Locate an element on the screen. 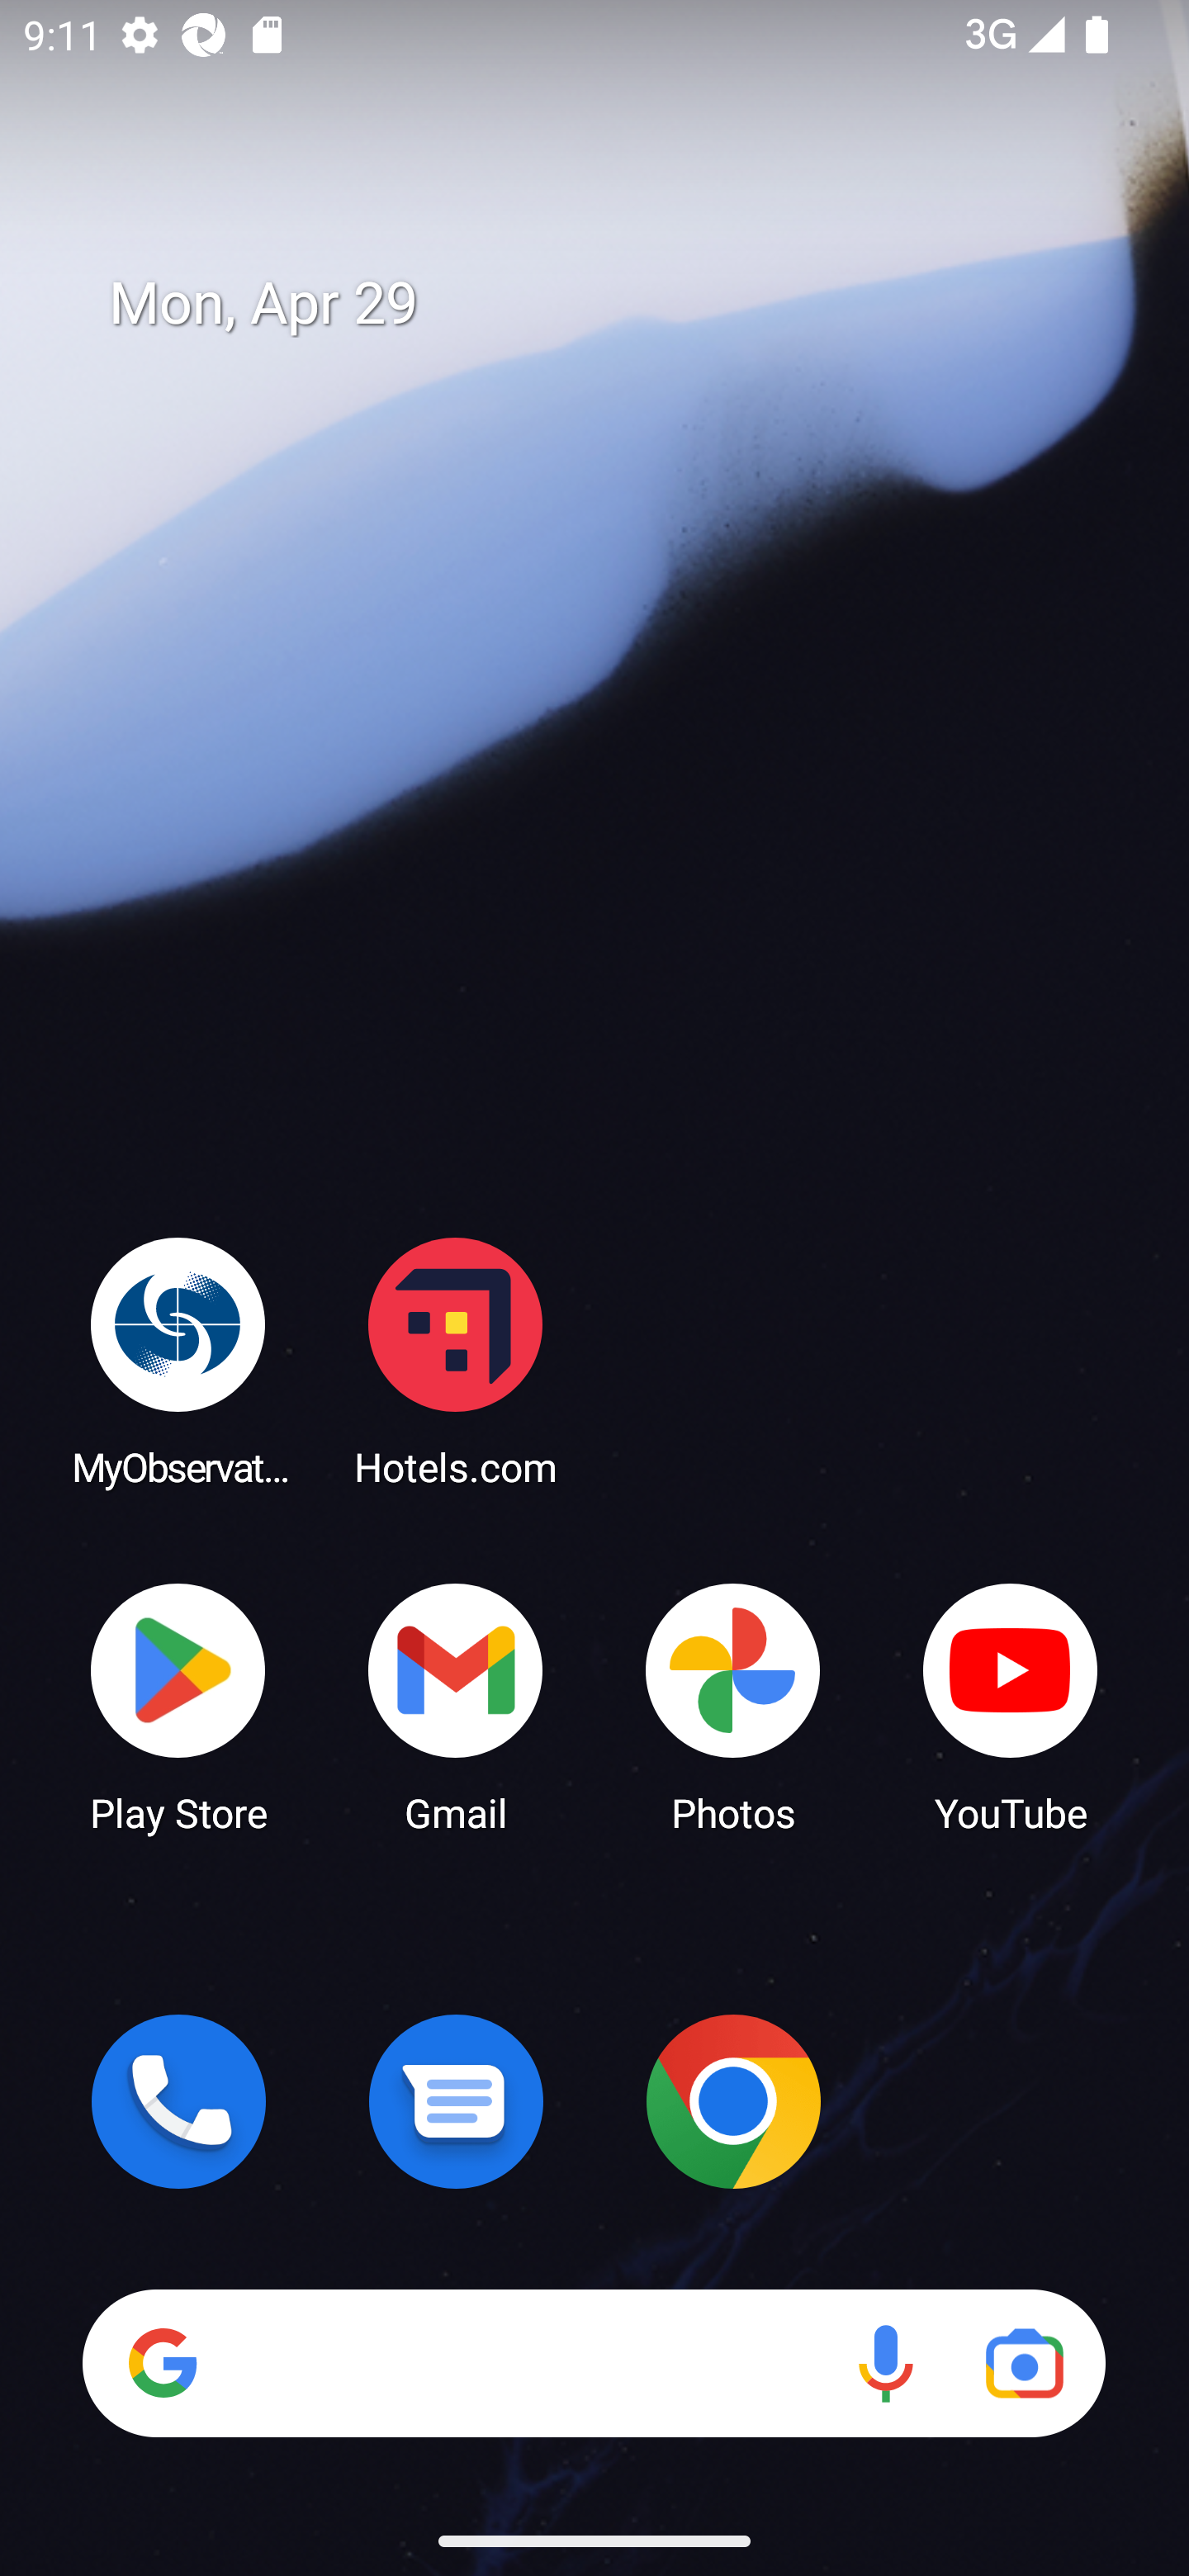 The width and height of the screenshot is (1189, 2576). Search Voice search Google Lens is located at coordinates (594, 2363).